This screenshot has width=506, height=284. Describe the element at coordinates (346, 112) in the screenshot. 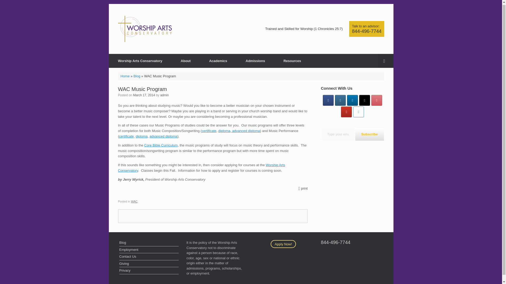

I see `YouTube` at that location.